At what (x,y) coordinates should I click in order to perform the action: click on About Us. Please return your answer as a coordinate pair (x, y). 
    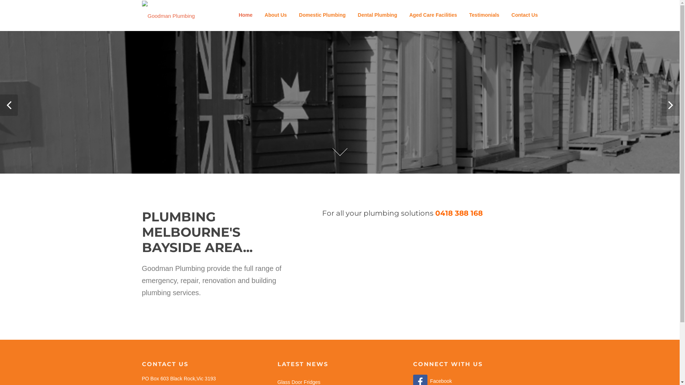
    Looking at the image, I should click on (276, 15).